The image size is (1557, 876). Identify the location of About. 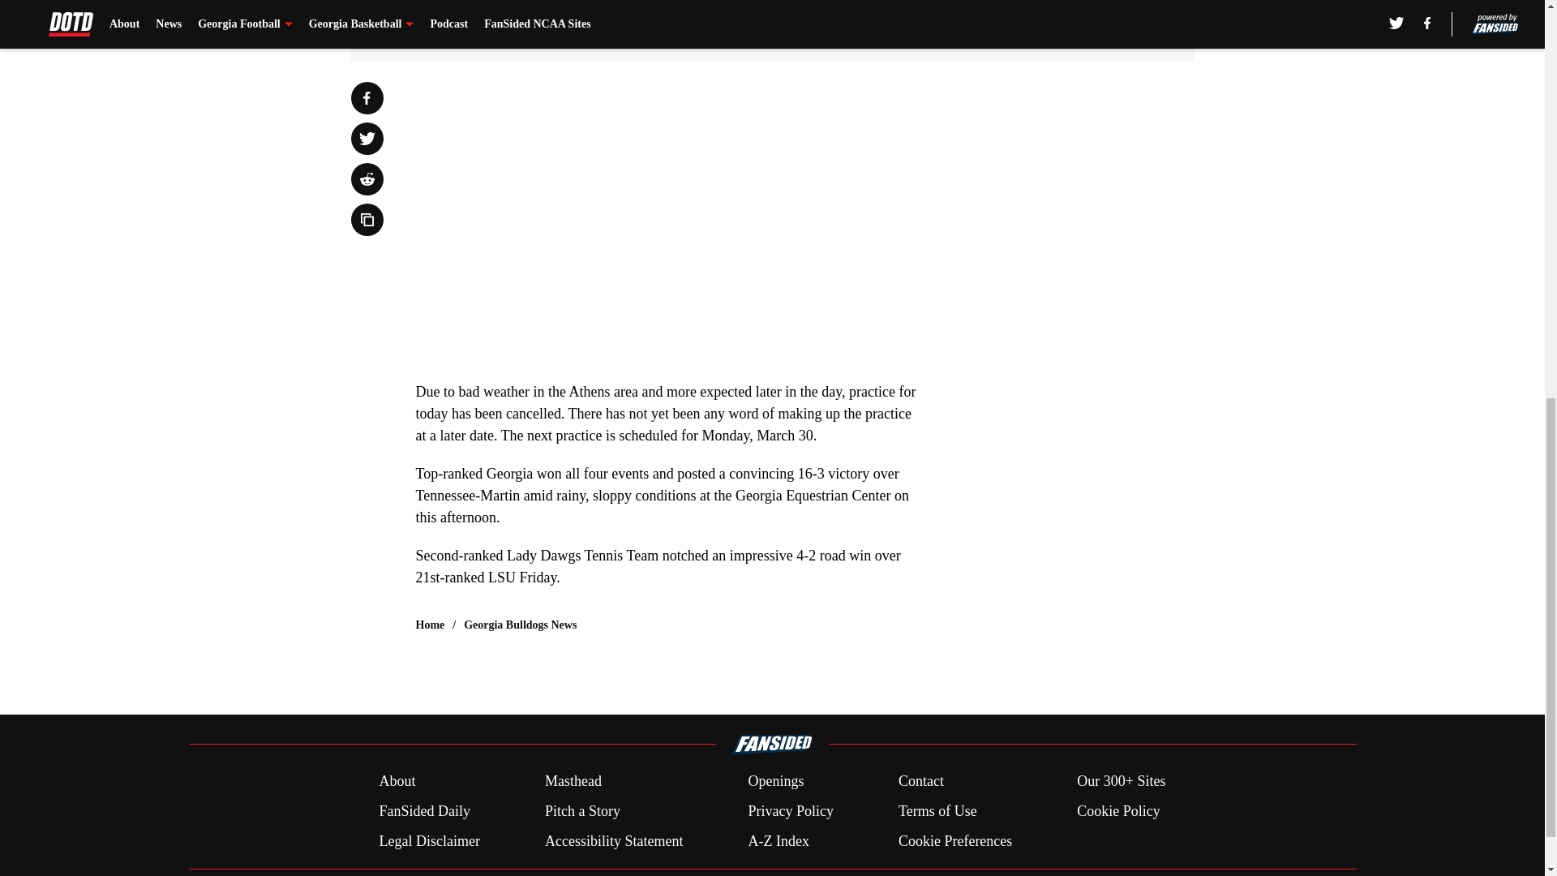
(397, 782).